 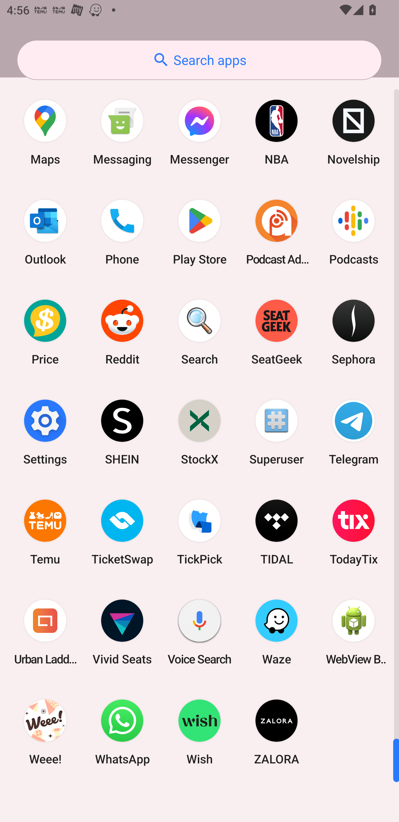 I want to click on Telegram, so click(x=354, y=432).